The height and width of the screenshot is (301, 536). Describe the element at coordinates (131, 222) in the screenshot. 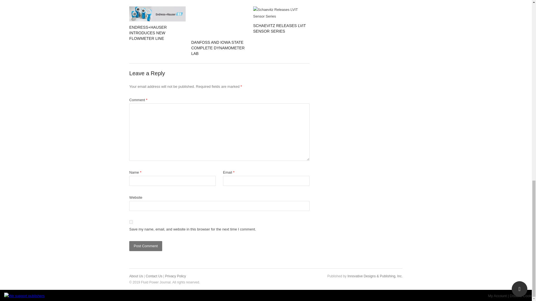

I see `yes` at that location.